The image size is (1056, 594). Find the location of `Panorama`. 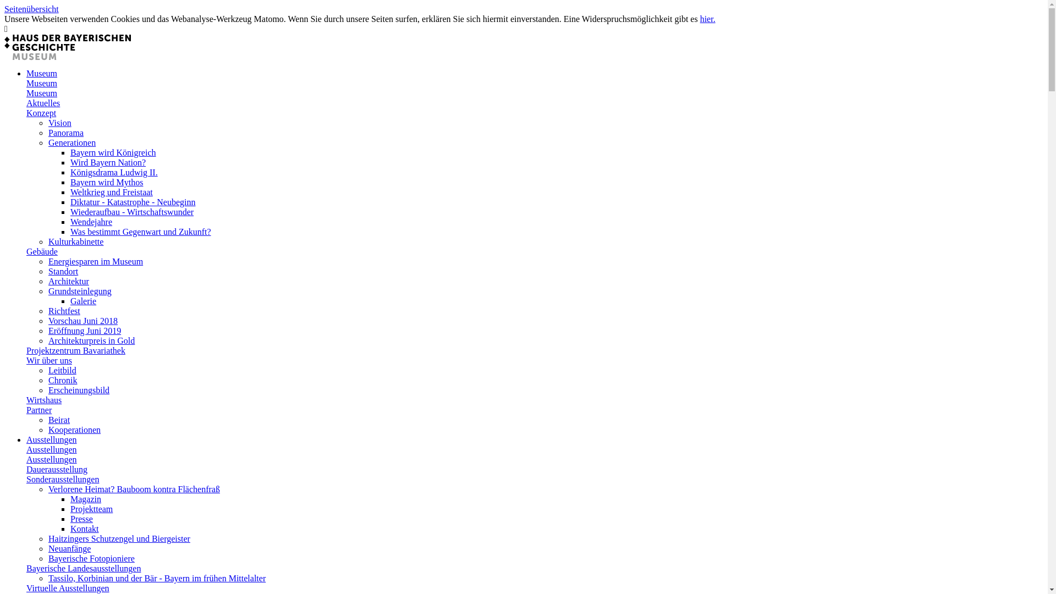

Panorama is located at coordinates (66, 133).